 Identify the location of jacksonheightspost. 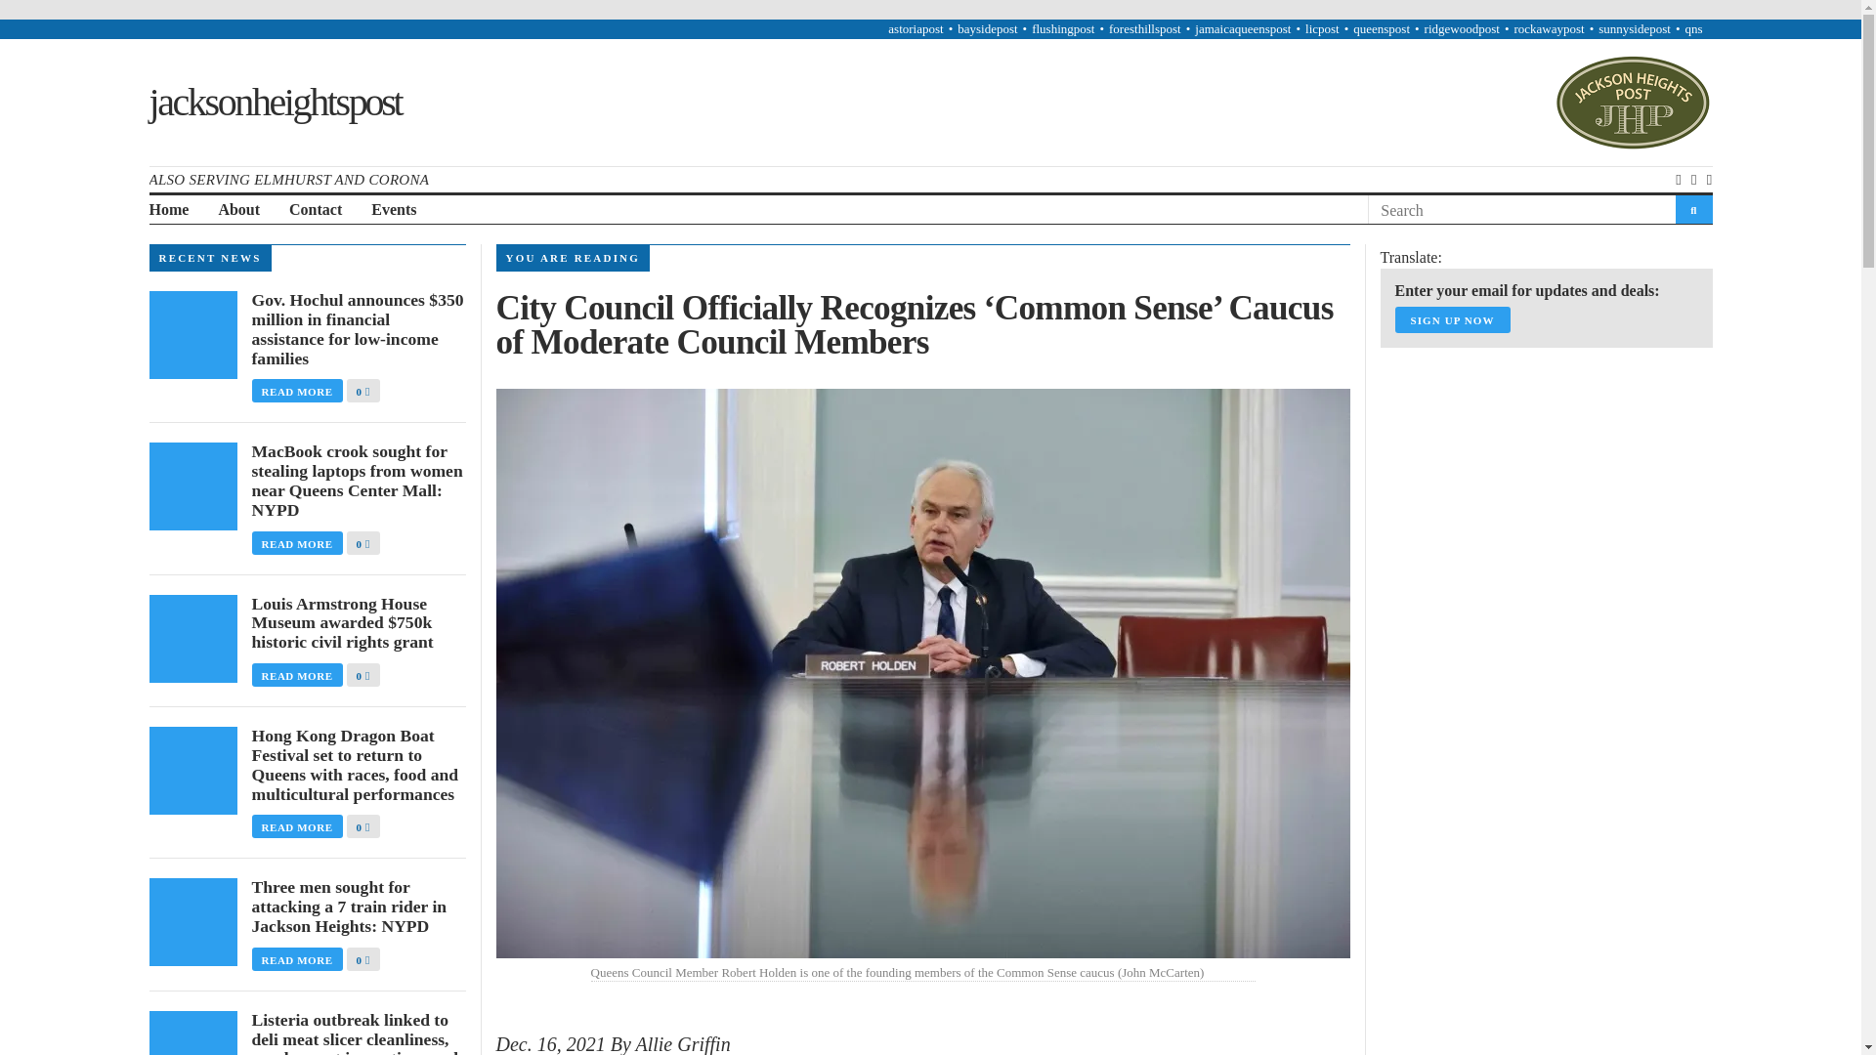
(274, 102).